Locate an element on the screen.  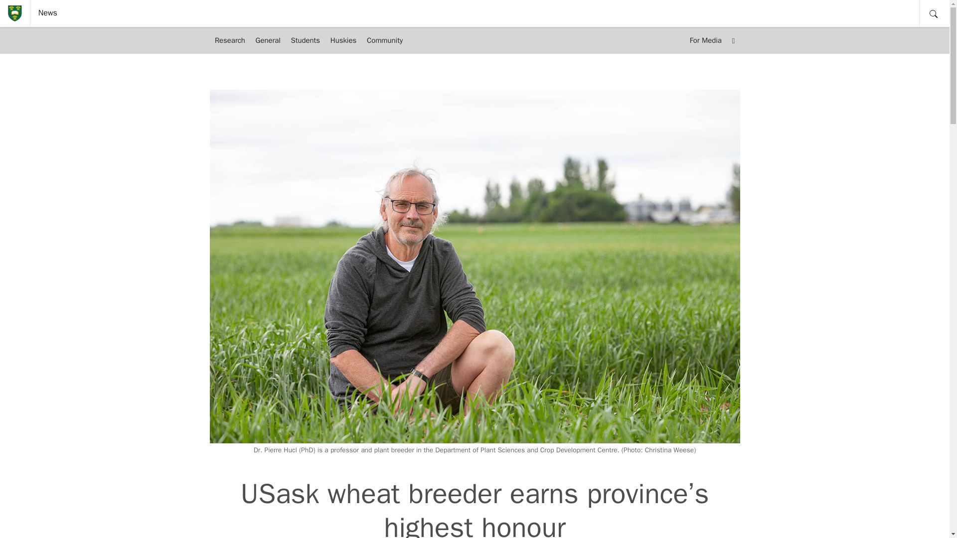
For Media is located at coordinates (705, 40).